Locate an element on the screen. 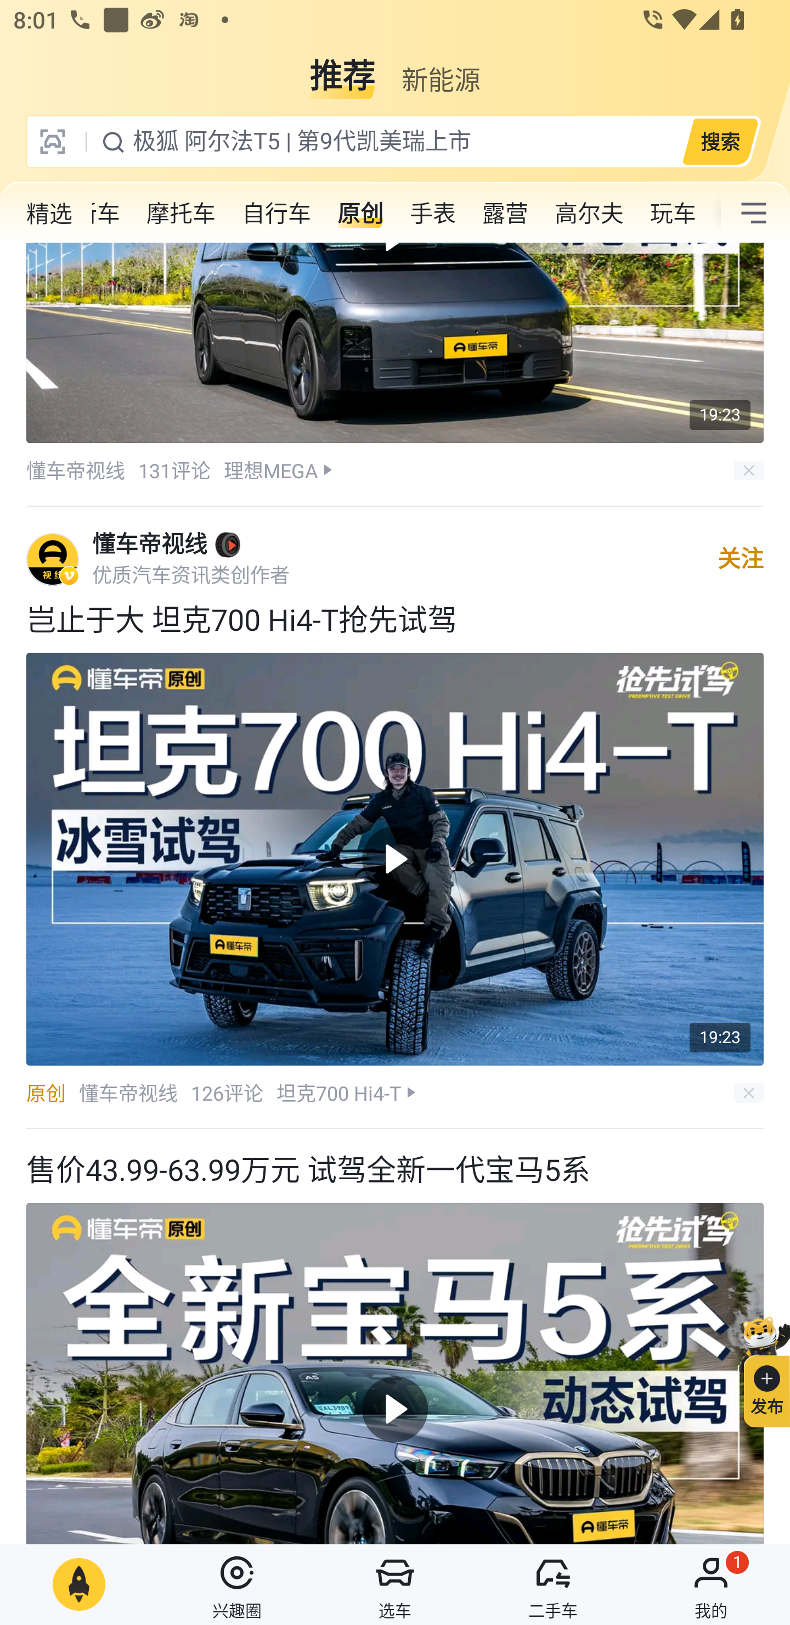  售价43.99-63.99万元 试驾全新一代宝马5系  is located at coordinates (395, 1336).